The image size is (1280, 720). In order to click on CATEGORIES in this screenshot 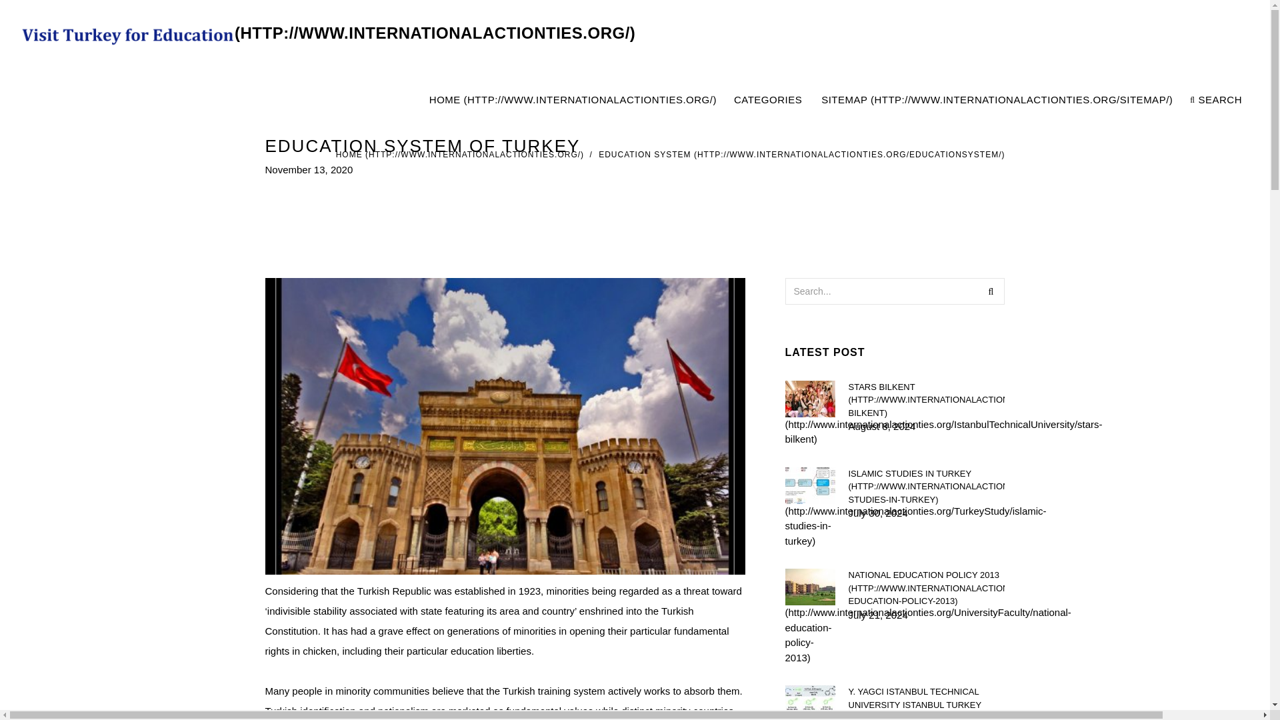, I will do `click(768, 100)`.